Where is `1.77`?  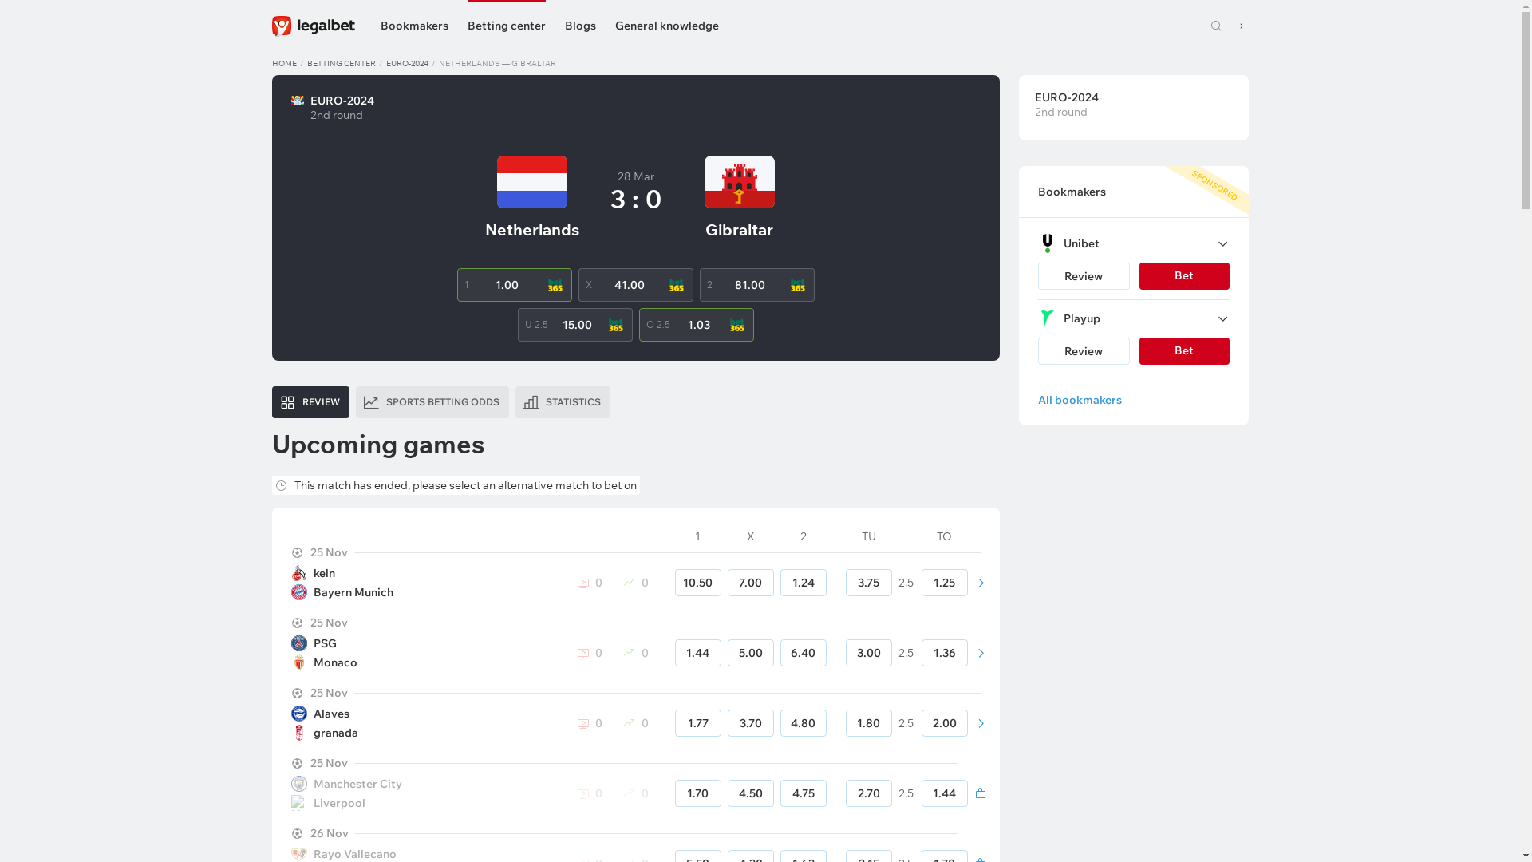 1.77 is located at coordinates (698, 723).